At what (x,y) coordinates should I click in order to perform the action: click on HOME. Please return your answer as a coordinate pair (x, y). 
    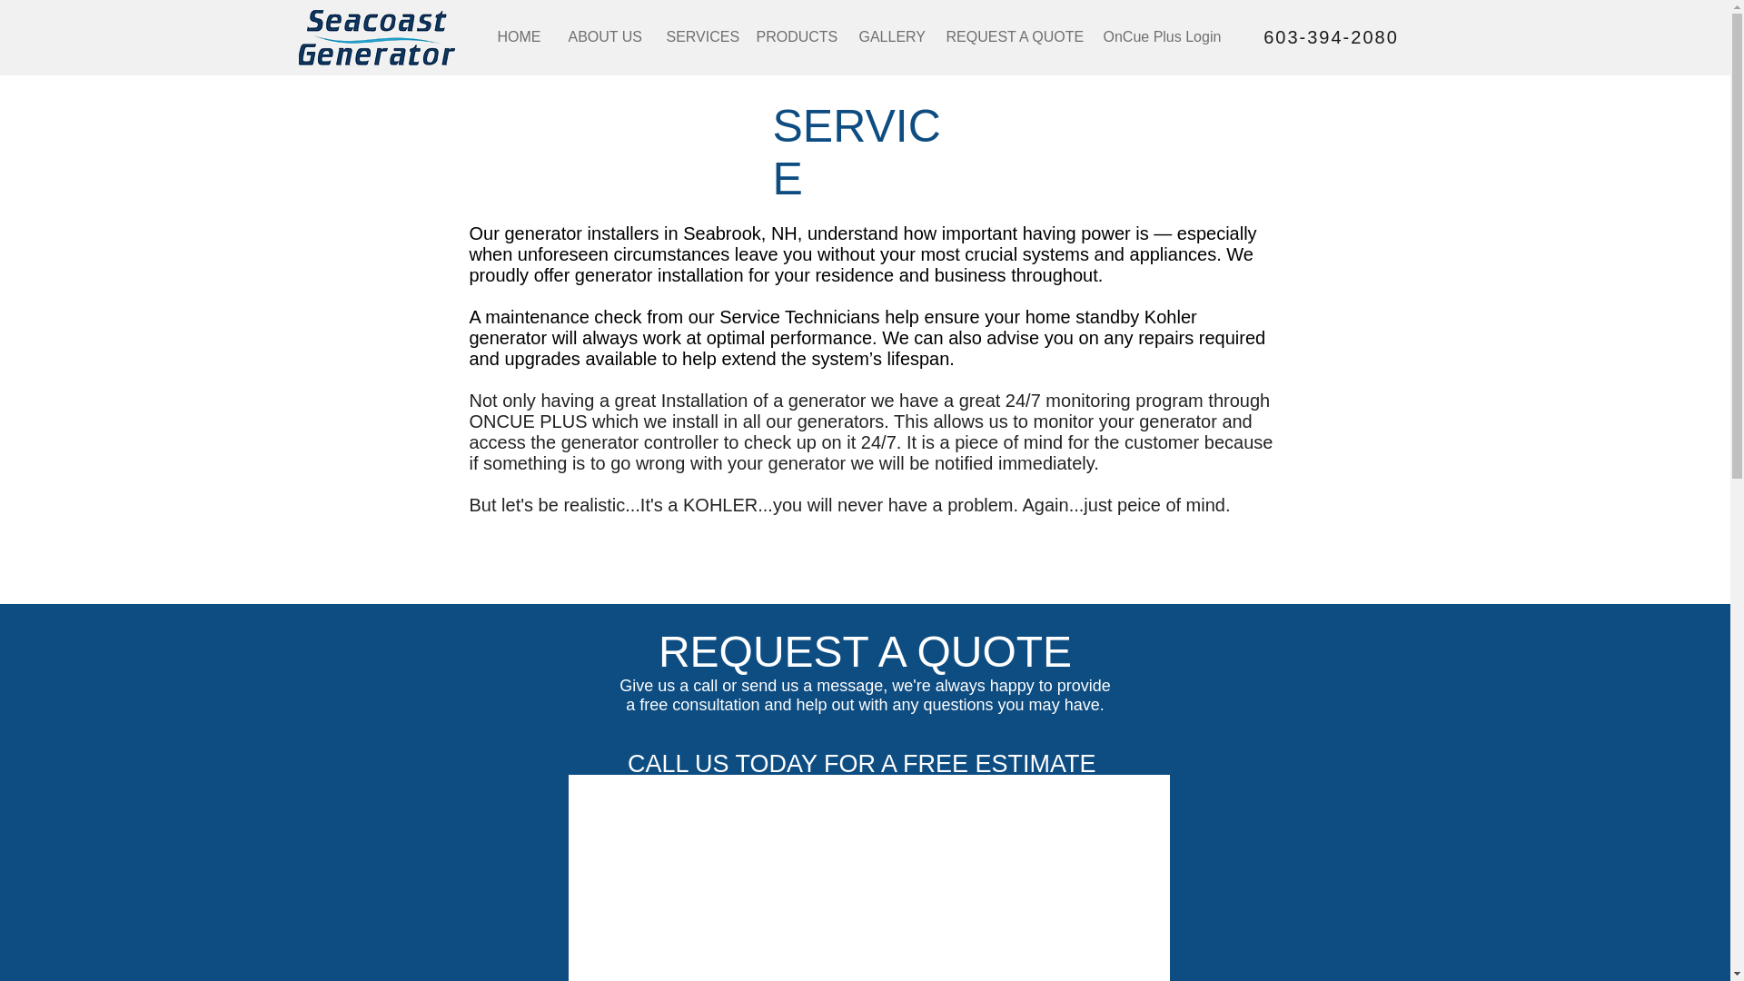
    Looking at the image, I should click on (518, 36).